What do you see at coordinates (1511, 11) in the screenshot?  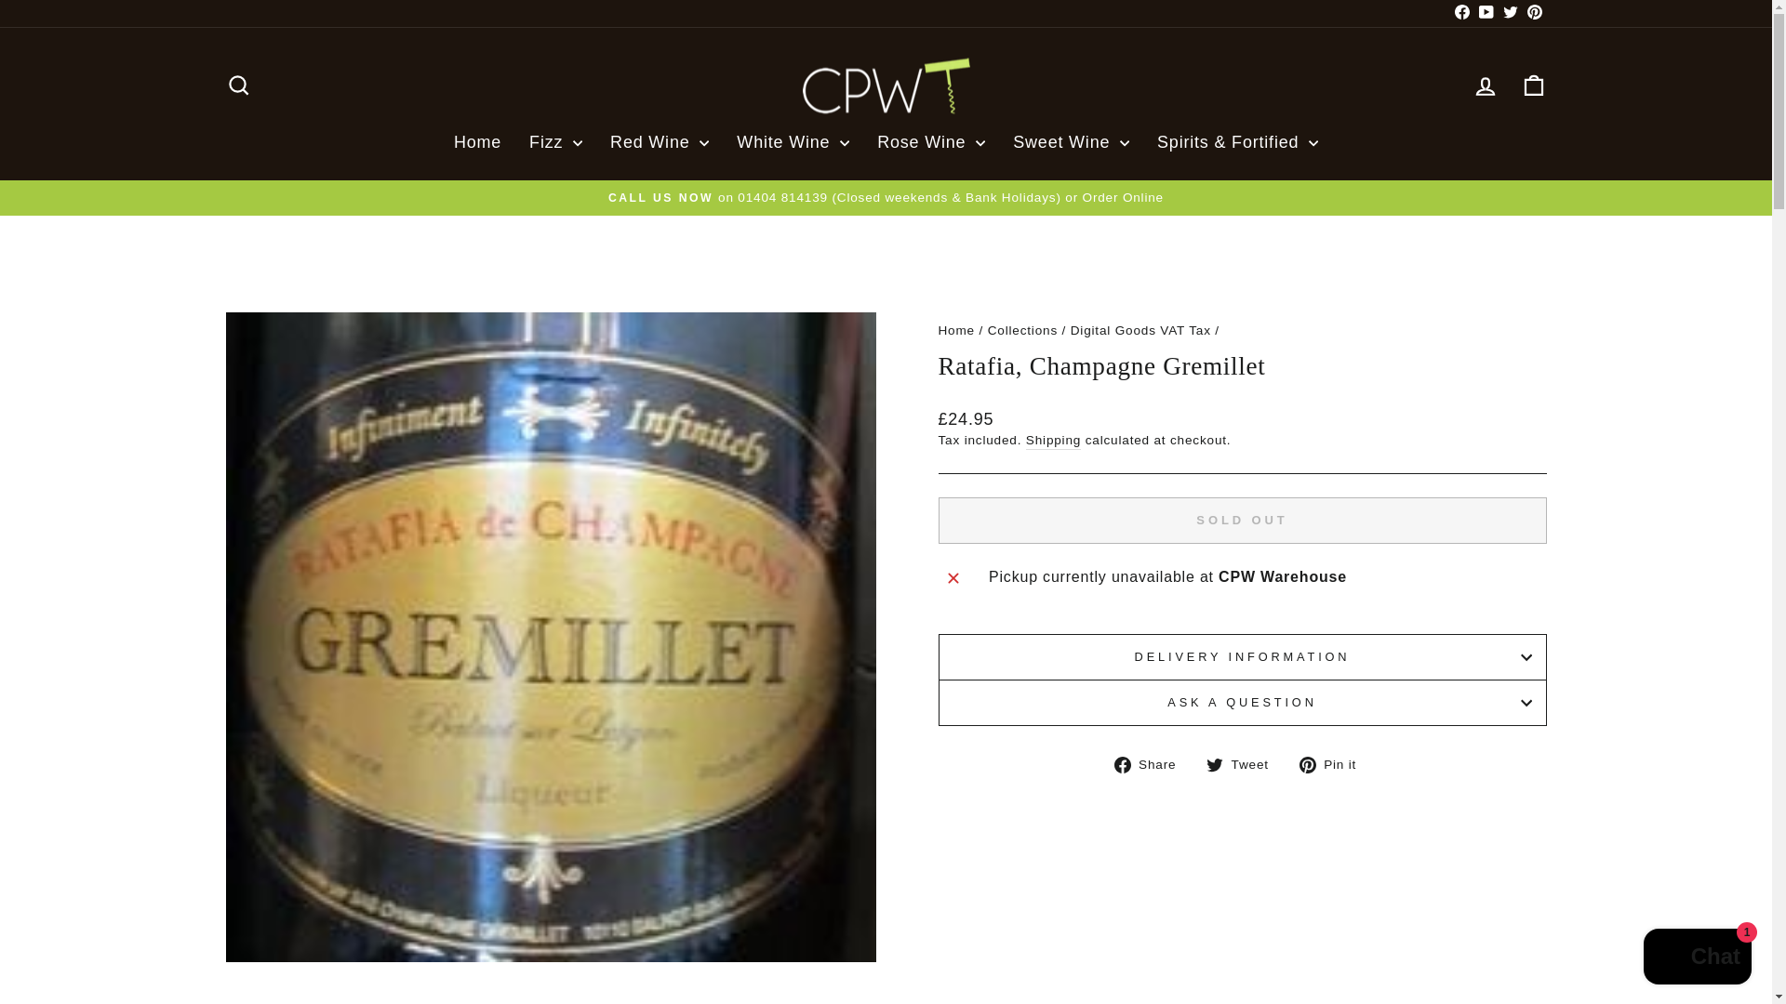 I see `twitter` at bounding box center [1511, 11].